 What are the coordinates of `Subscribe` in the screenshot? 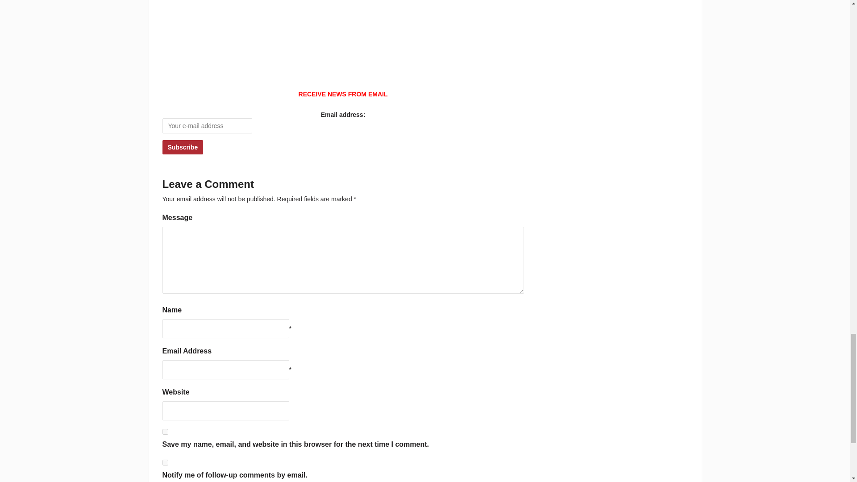 It's located at (183, 147).